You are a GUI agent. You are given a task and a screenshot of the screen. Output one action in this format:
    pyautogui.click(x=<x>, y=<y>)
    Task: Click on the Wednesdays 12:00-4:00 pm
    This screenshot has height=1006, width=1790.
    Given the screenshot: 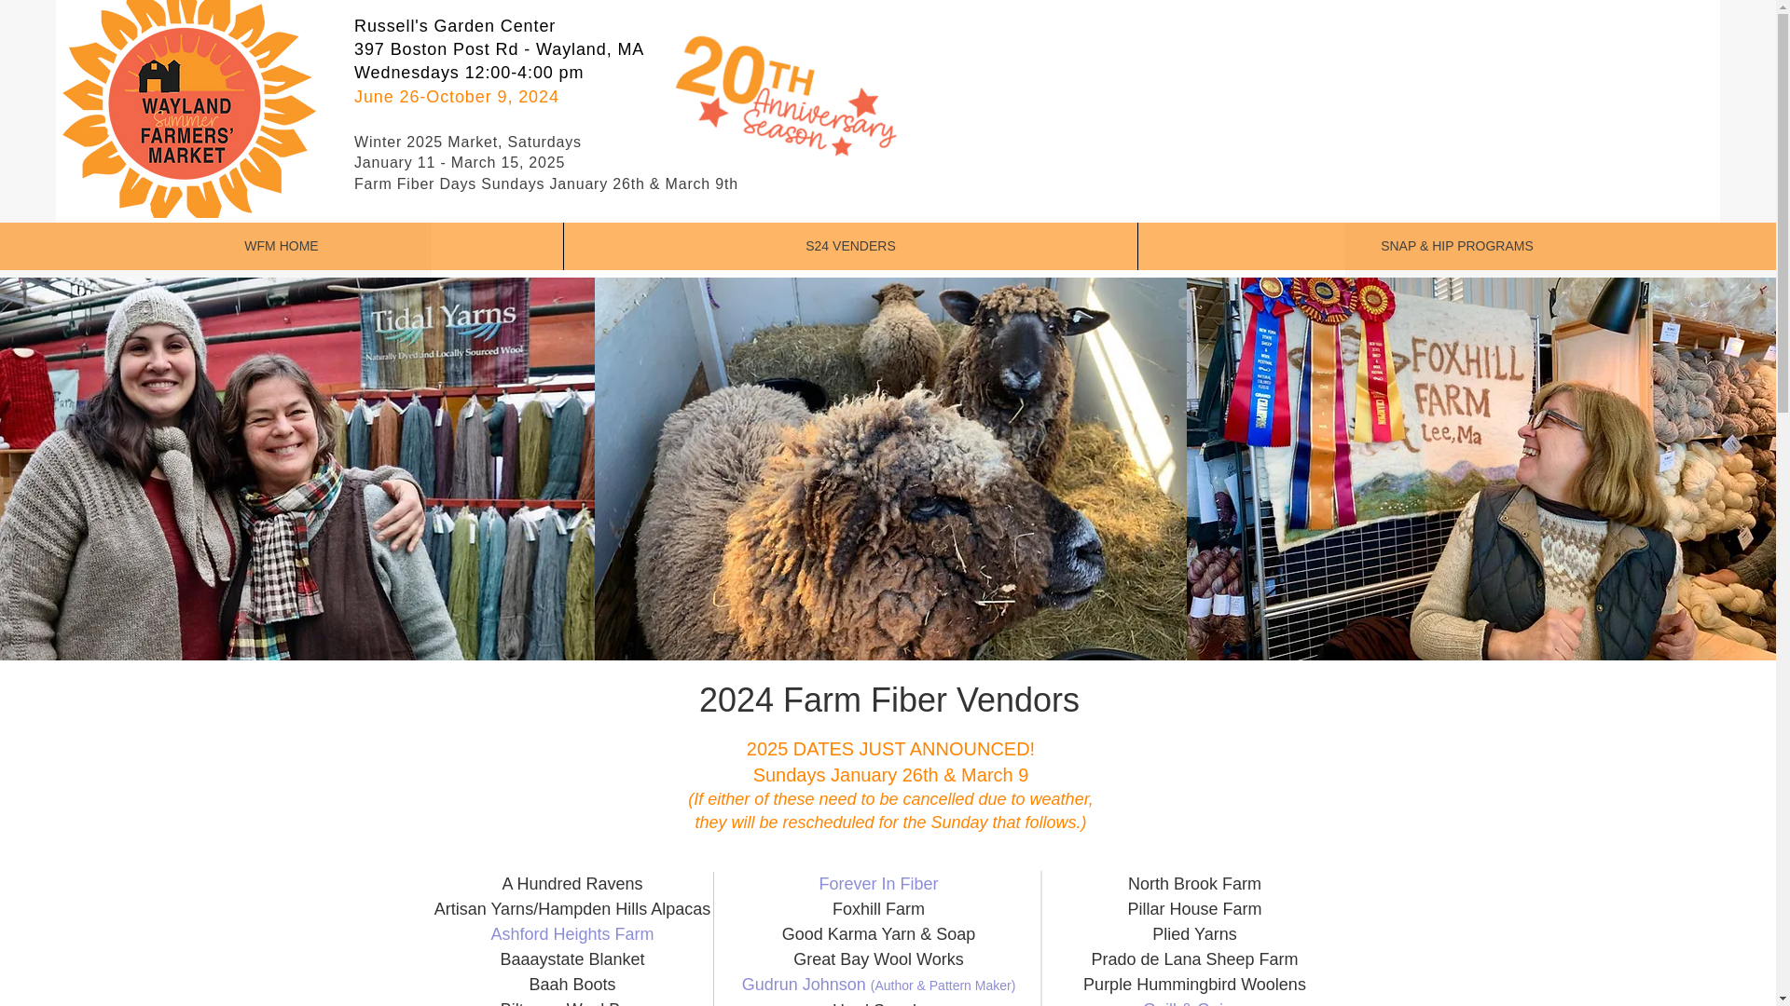 What is the action you would take?
    pyautogui.click(x=468, y=73)
    